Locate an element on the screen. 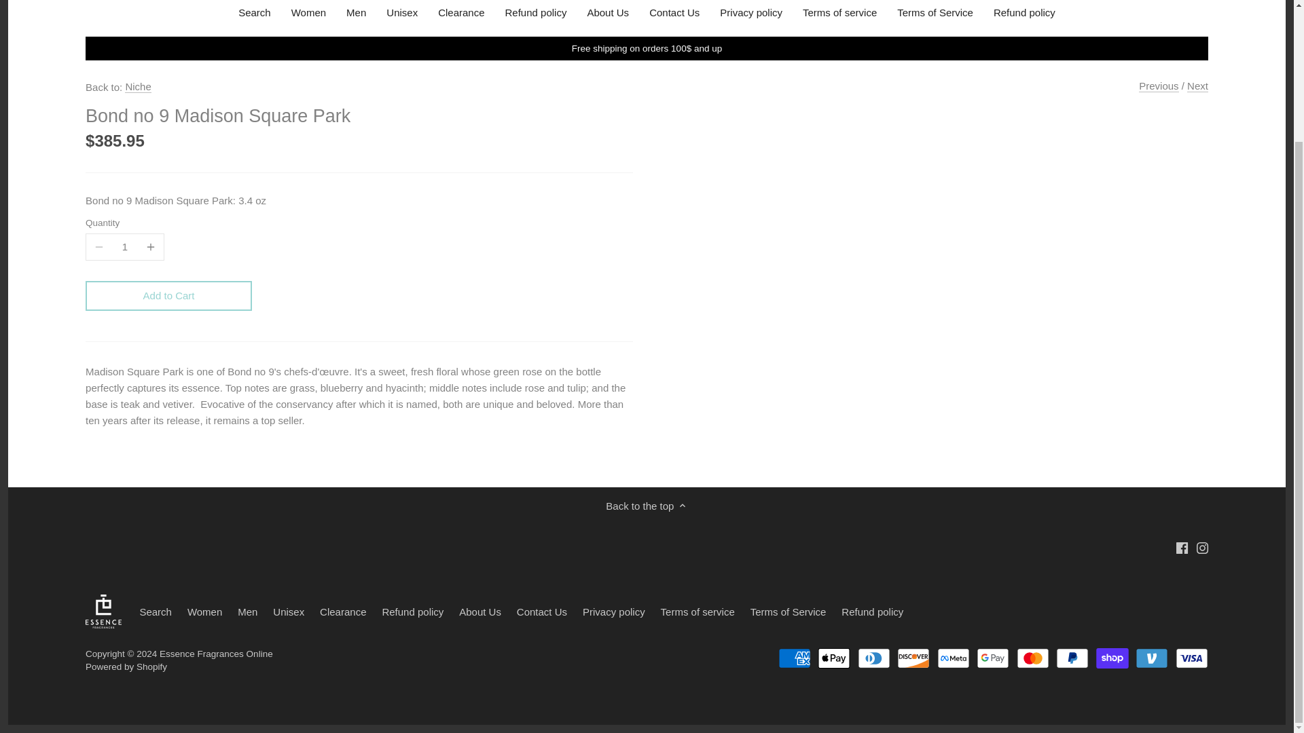  Back to the top is located at coordinates (647, 506).